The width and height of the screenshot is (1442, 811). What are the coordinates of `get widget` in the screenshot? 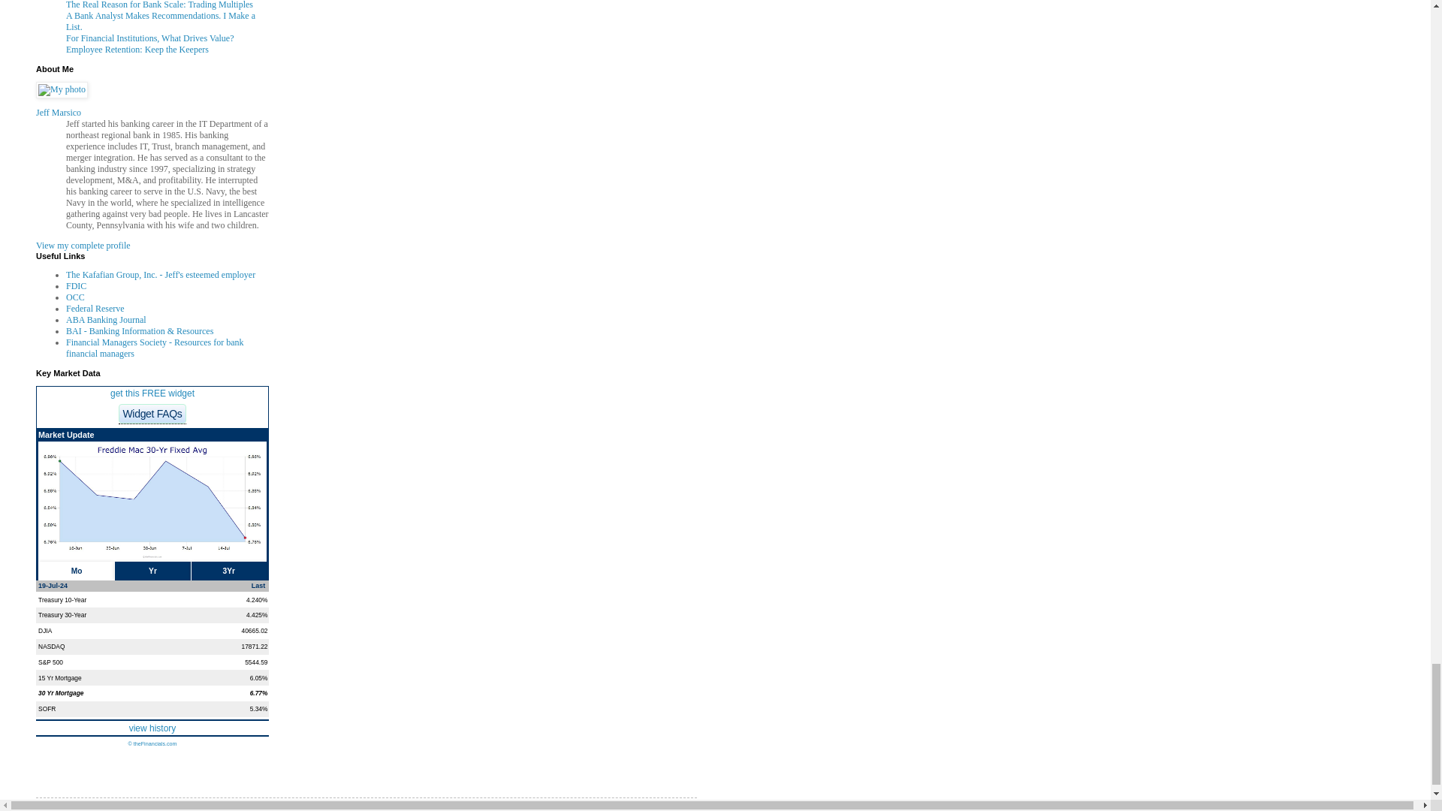 It's located at (152, 393).